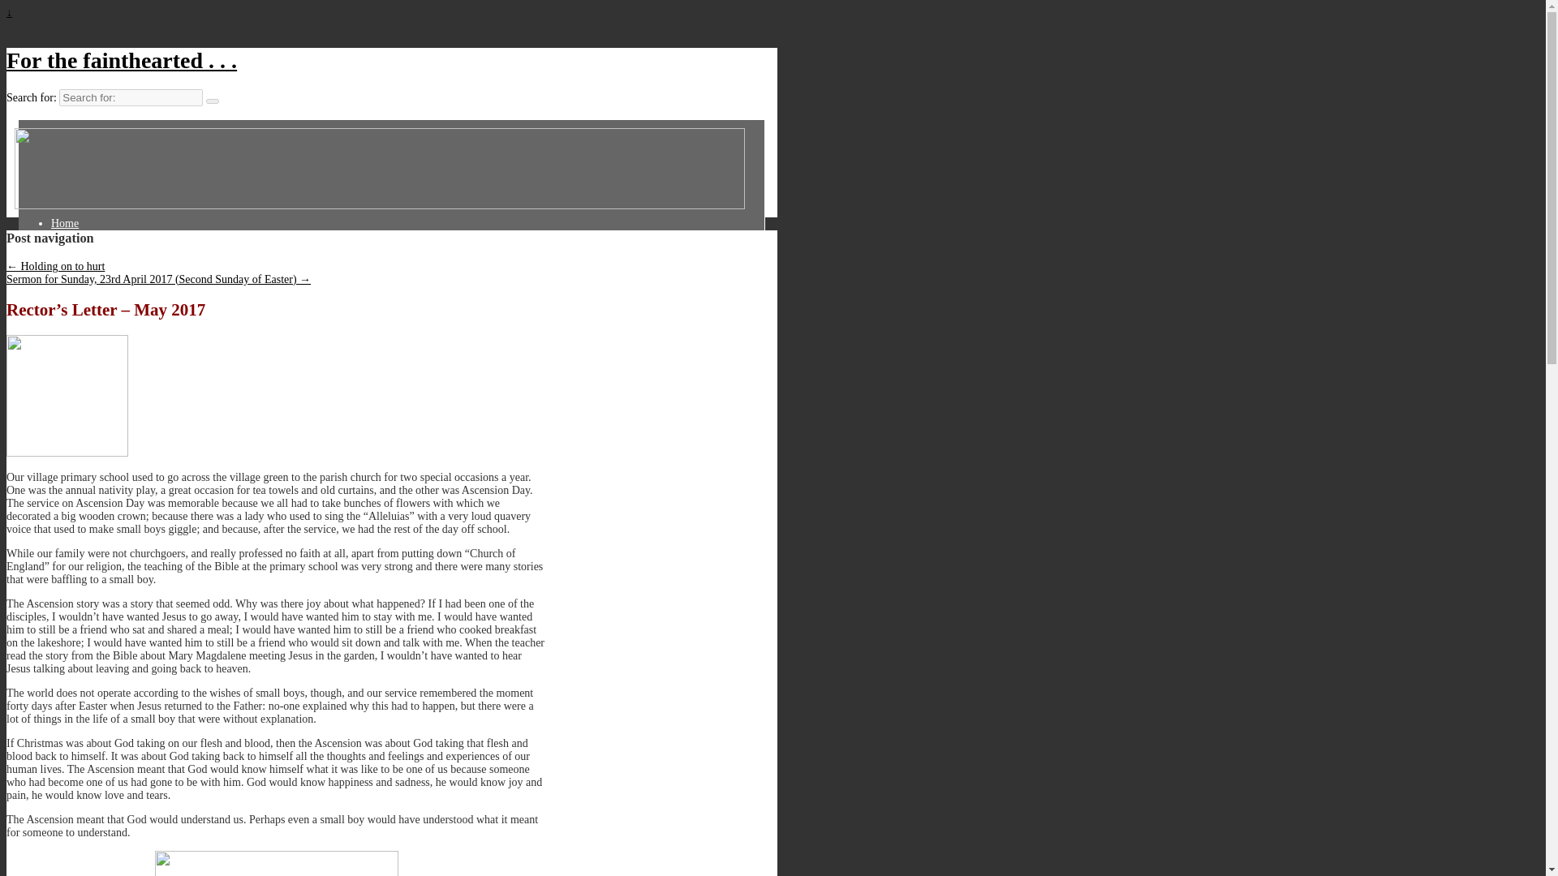  I want to click on For the fainthearted . . ., so click(121, 60).